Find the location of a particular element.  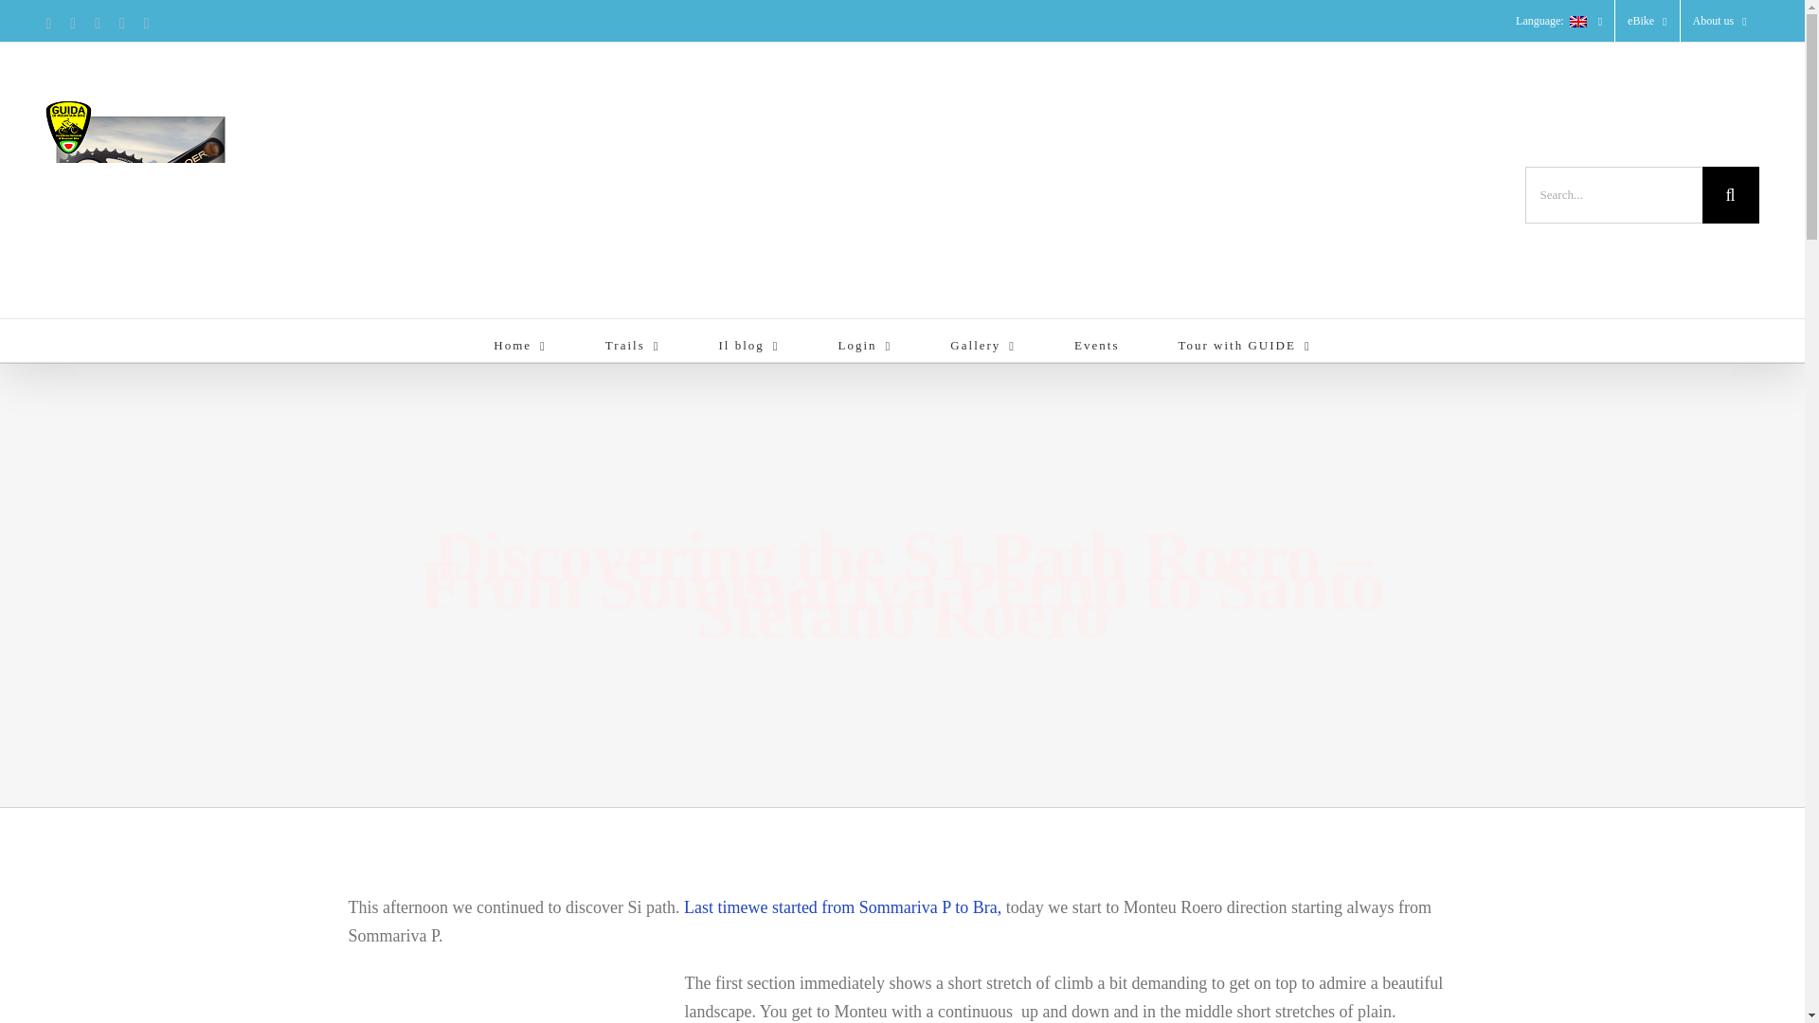

Home is located at coordinates (519, 340).